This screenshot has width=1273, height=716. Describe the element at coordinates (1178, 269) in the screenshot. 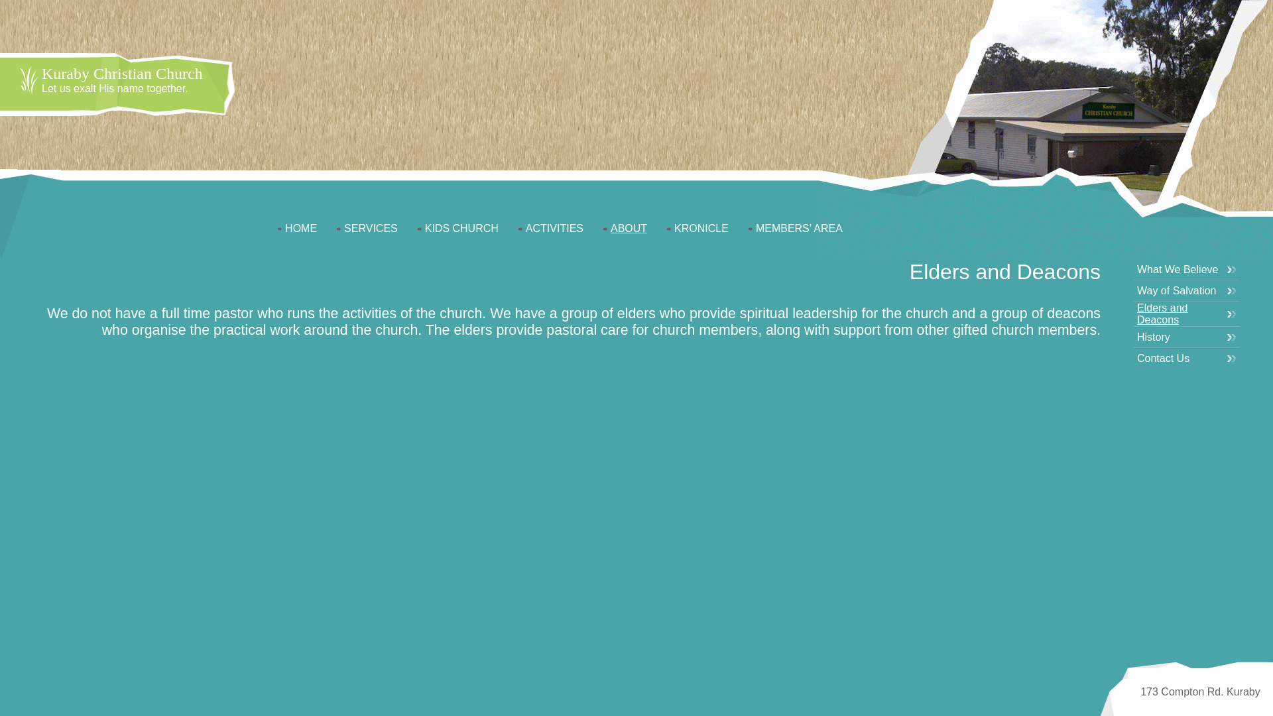

I see `What We Believe` at that location.